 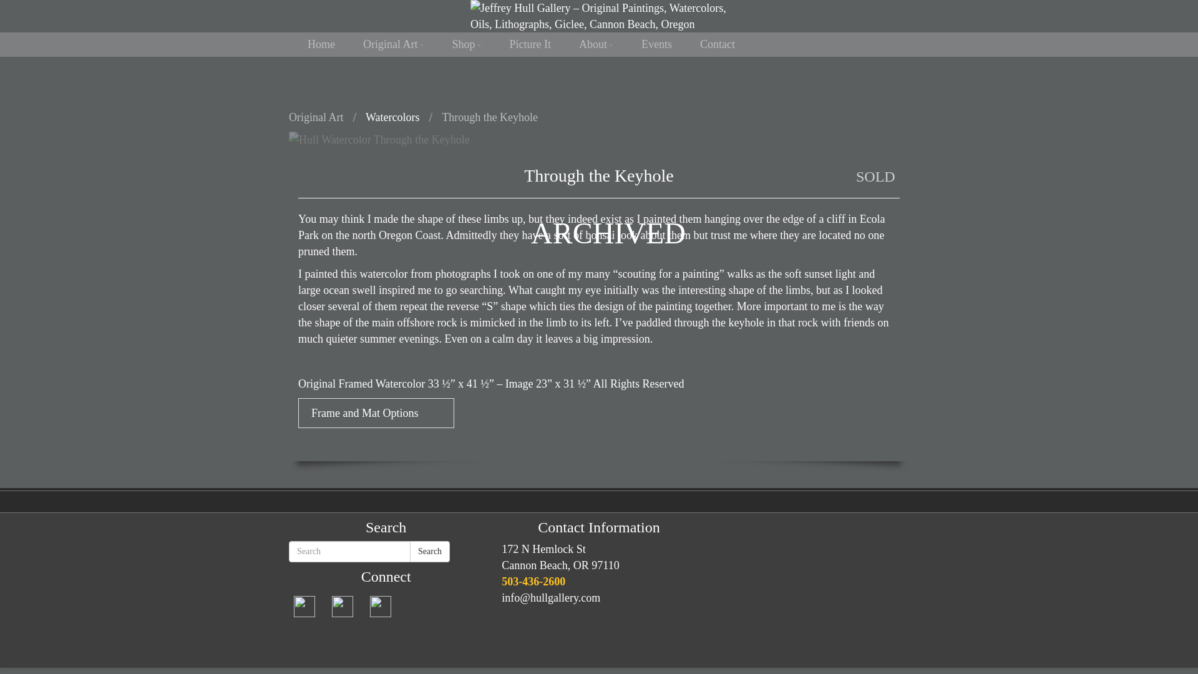 What do you see at coordinates (656, 44) in the screenshot?
I see `Events` at bounding box center [656, 44].